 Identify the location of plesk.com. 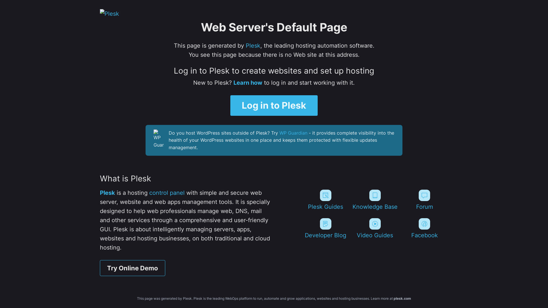
(402, 298).